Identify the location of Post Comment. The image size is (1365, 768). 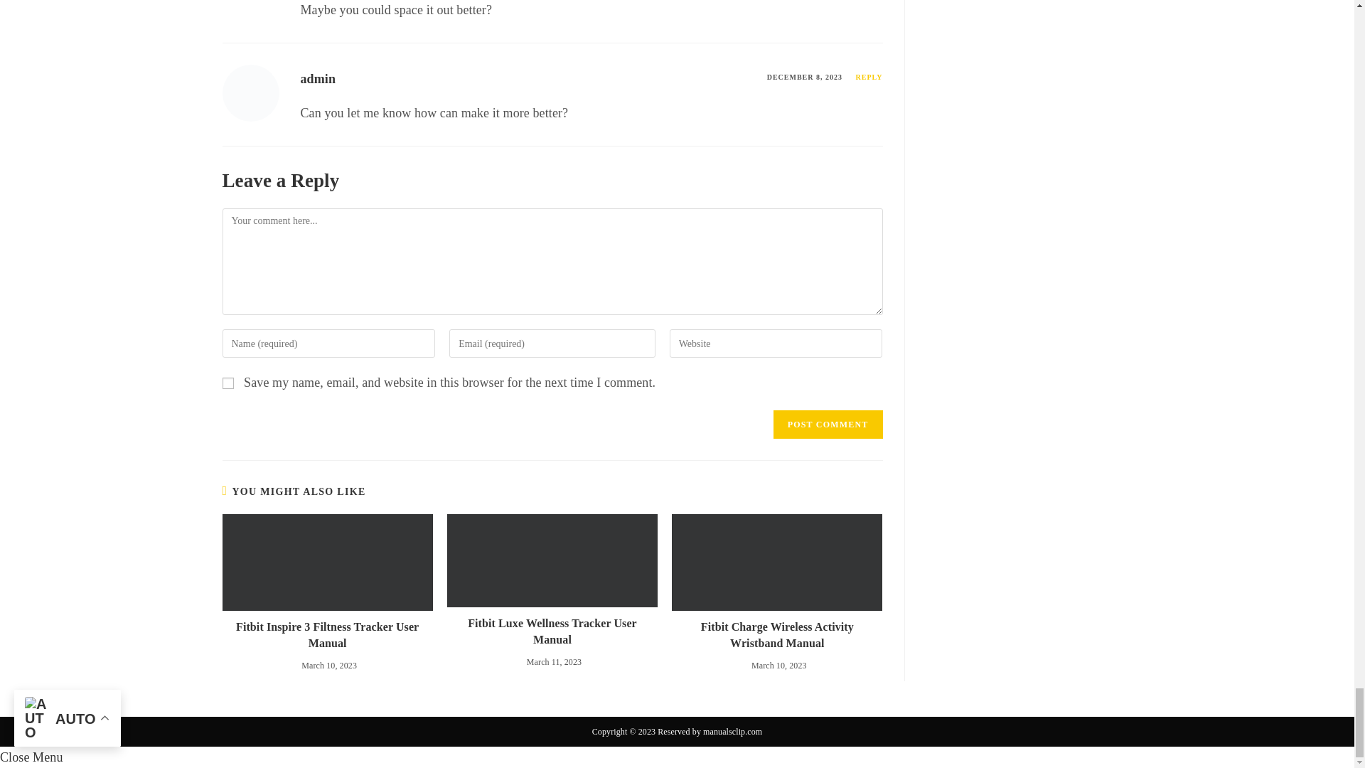
(828, 424).